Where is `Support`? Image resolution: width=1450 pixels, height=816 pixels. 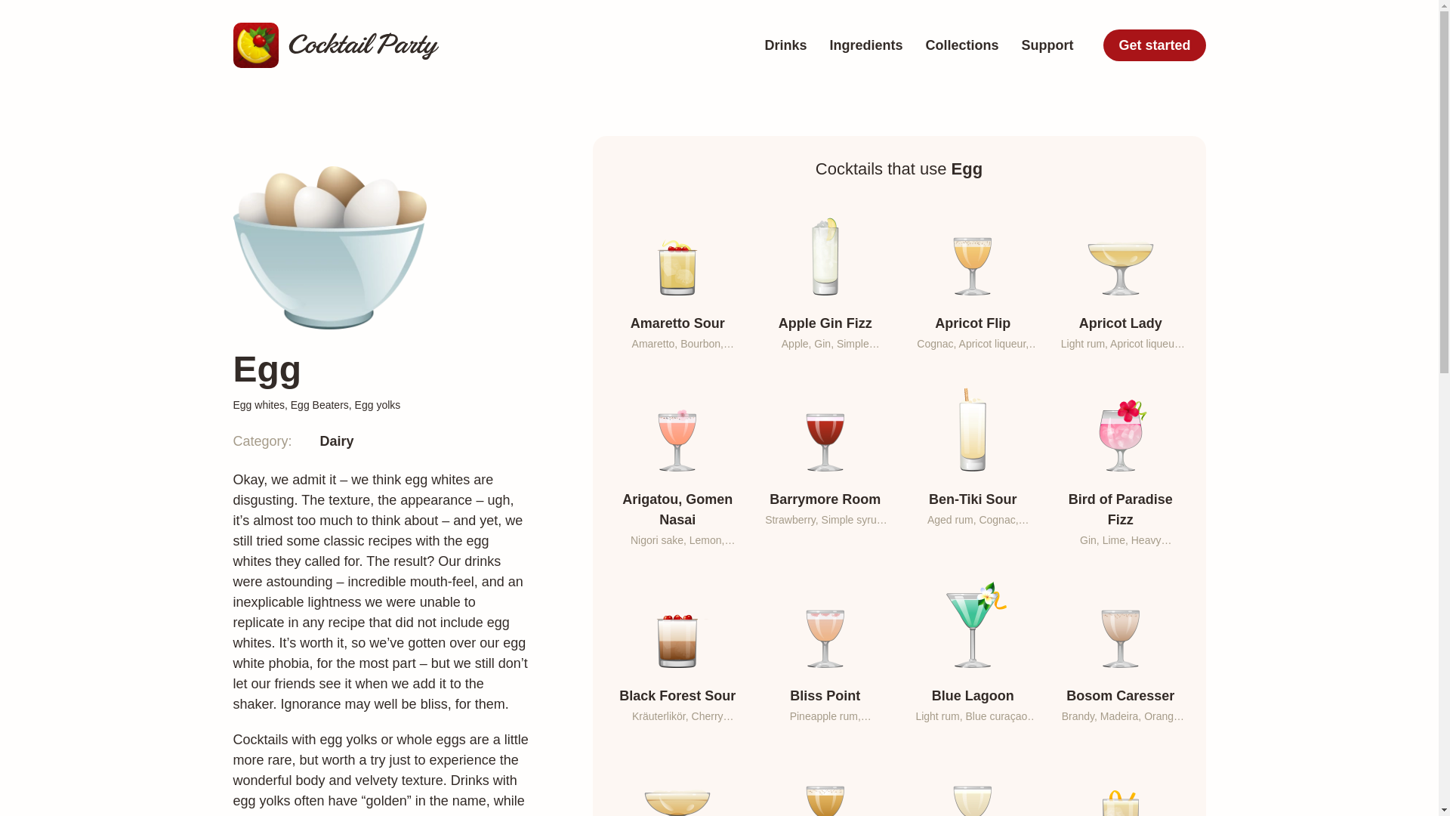
Support is located at coordinates (973, 781).